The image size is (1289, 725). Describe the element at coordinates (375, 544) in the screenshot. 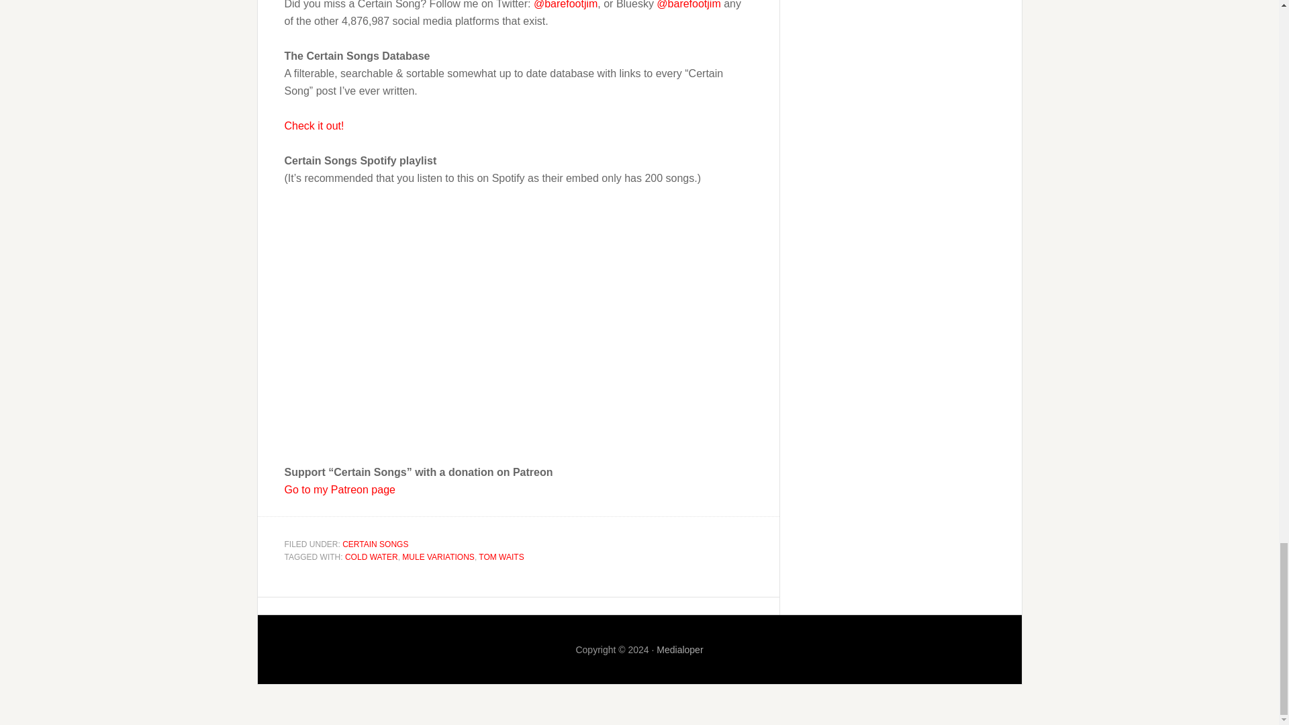

I see `CERTAIN SONGS` at that location.